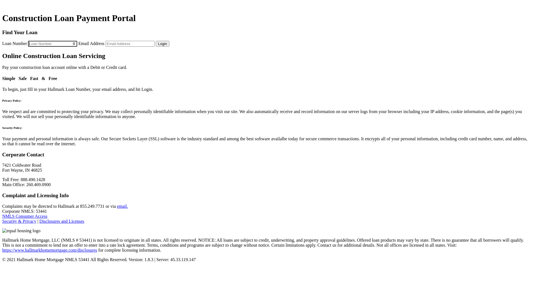 This screenshot has height=300, width=533. I want to click on https://www.hallmarkhomemortgage.com/disclosures, so click(50, 250).